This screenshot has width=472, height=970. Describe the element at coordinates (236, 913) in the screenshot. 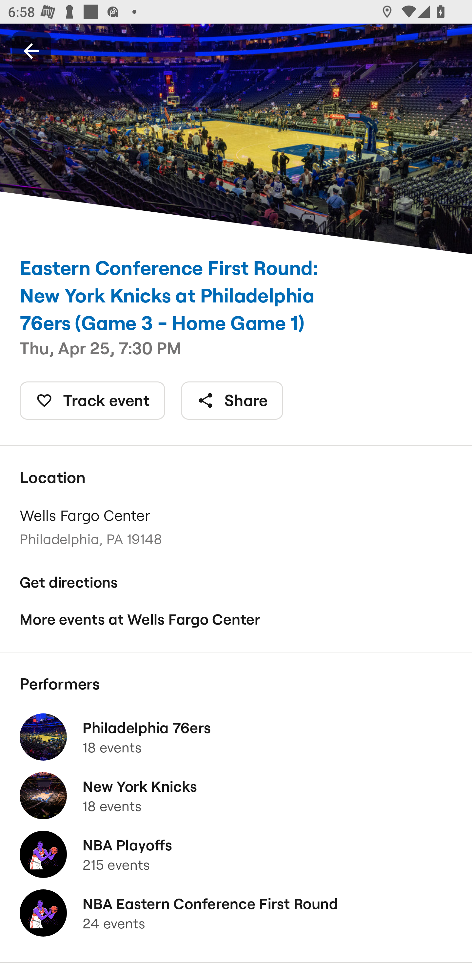

I see `NBA Eastern Conference First Round 24 events` at that location.